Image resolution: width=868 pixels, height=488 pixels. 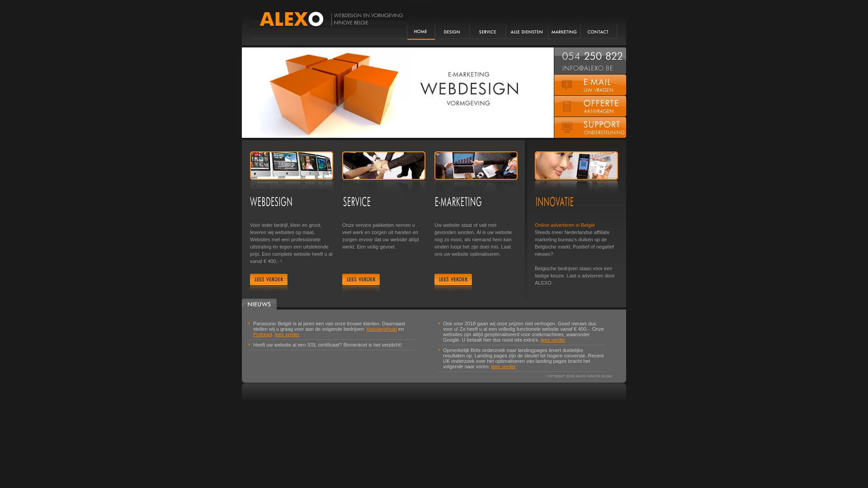 What do you see at coordinates (590, 106) in the screenshot?
I see `Vraag nu een vrijblijvende offerte aan` at bounding box center [590, 106].